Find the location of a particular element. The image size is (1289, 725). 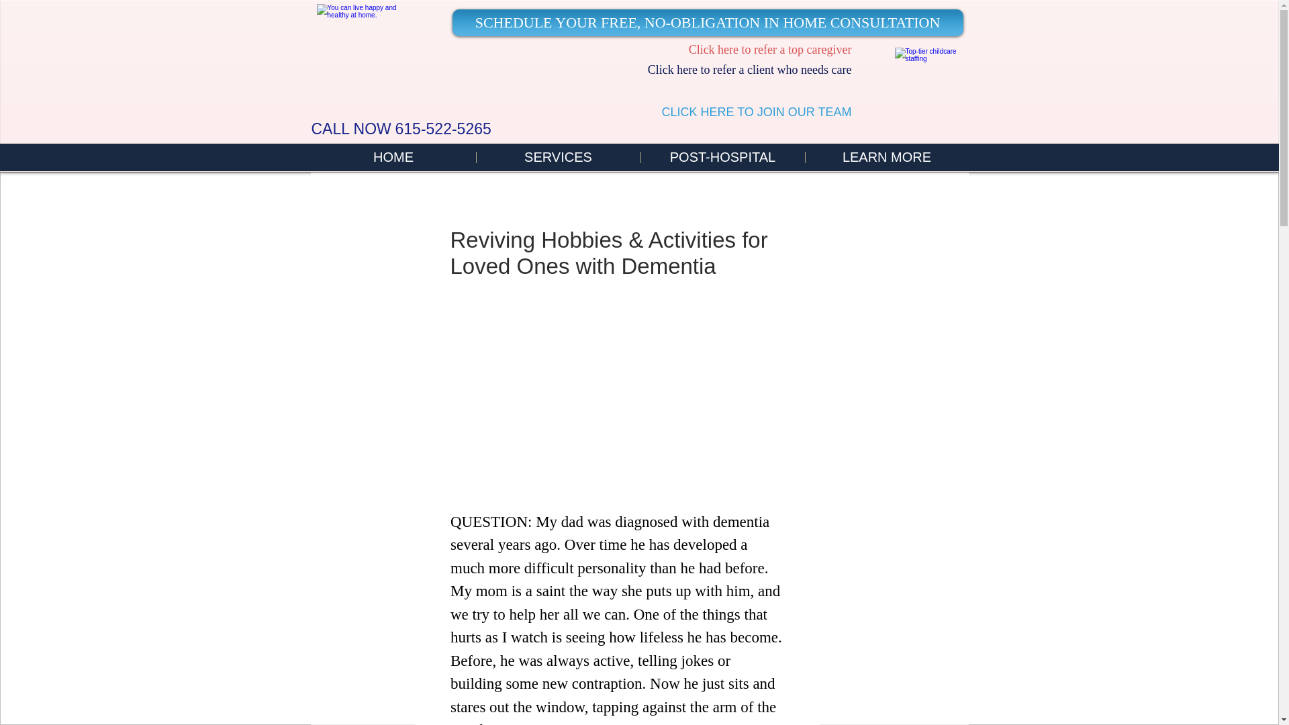

HOME is located at coordinates (393, 156).